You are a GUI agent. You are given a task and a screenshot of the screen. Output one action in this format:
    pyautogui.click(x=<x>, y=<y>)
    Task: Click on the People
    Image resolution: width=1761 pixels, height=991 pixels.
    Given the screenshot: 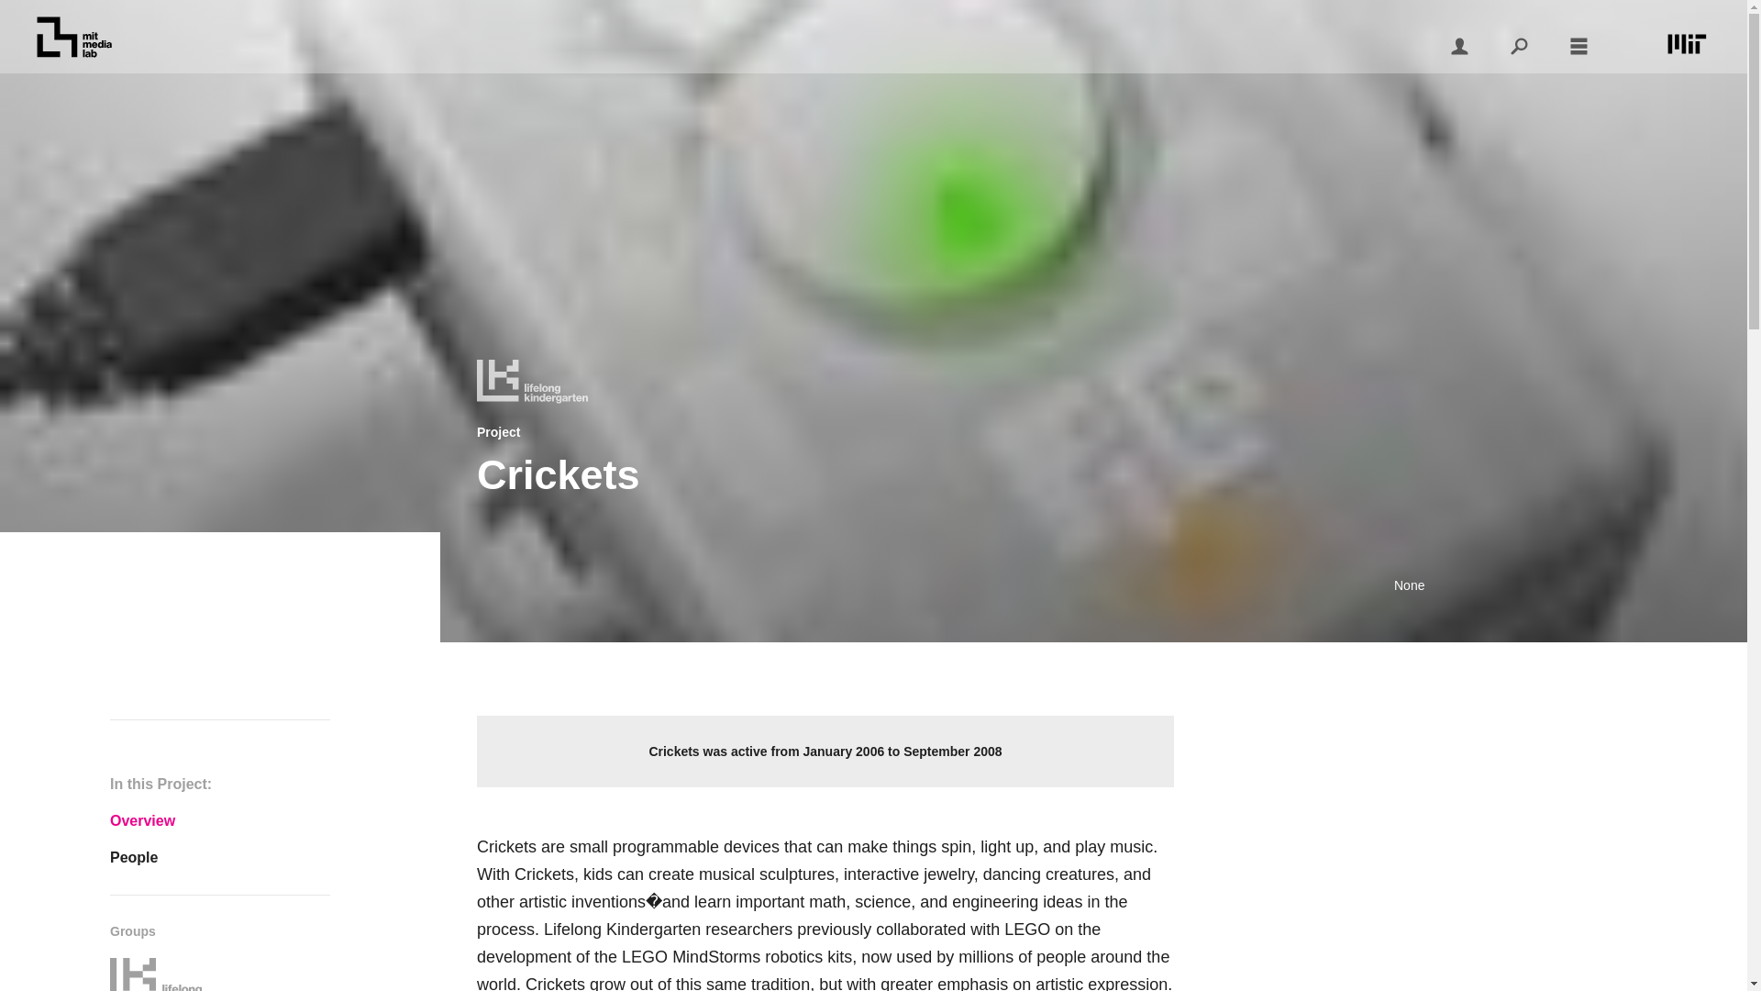 What is the action you would take?
    pyautogui.click(x=220, y=857)
    